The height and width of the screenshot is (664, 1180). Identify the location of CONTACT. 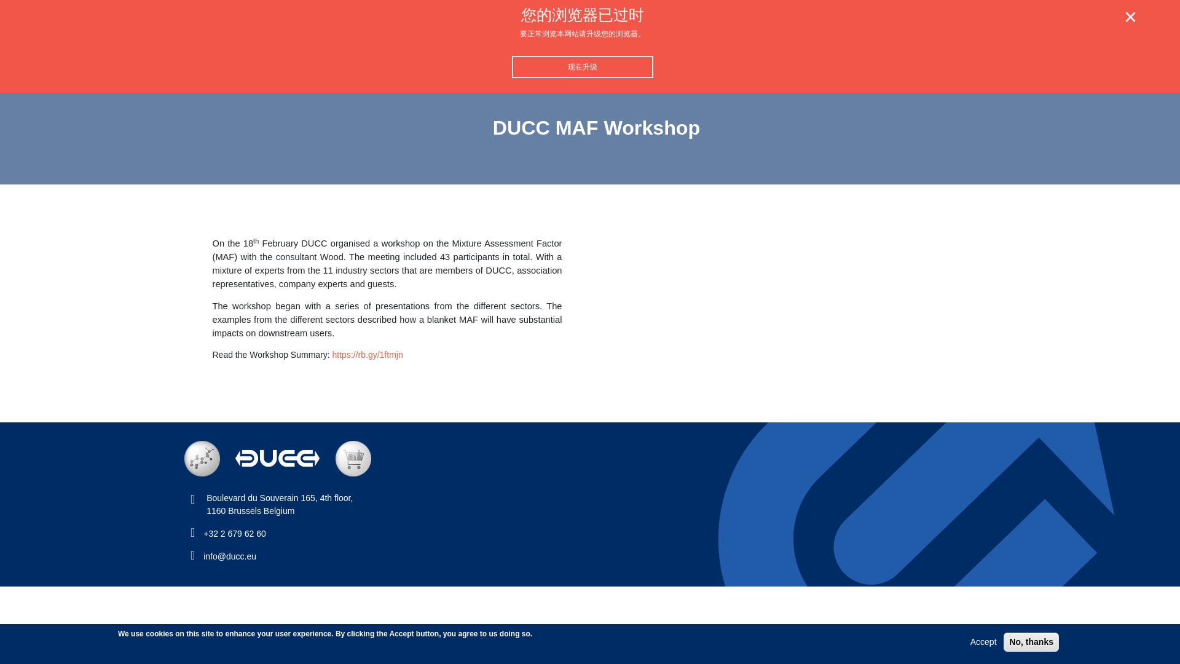
(854, 44).